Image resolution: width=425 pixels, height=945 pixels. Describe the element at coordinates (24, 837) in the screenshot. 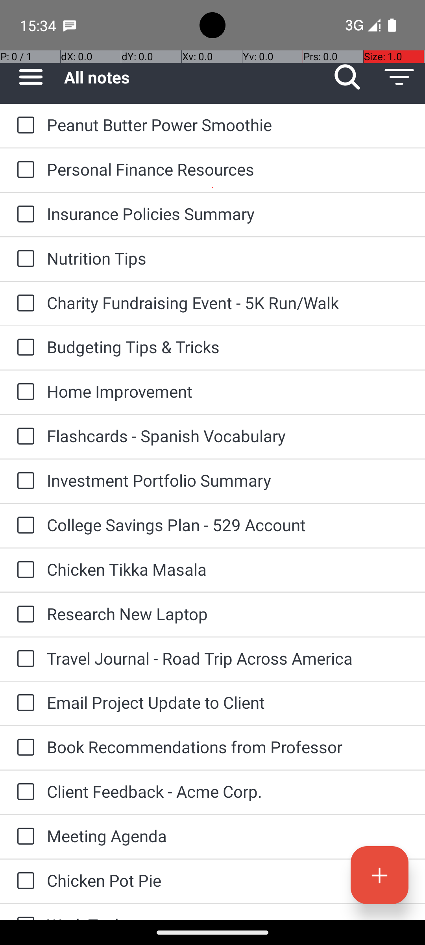

I see `to-do: Meeting Agenda` at that location.